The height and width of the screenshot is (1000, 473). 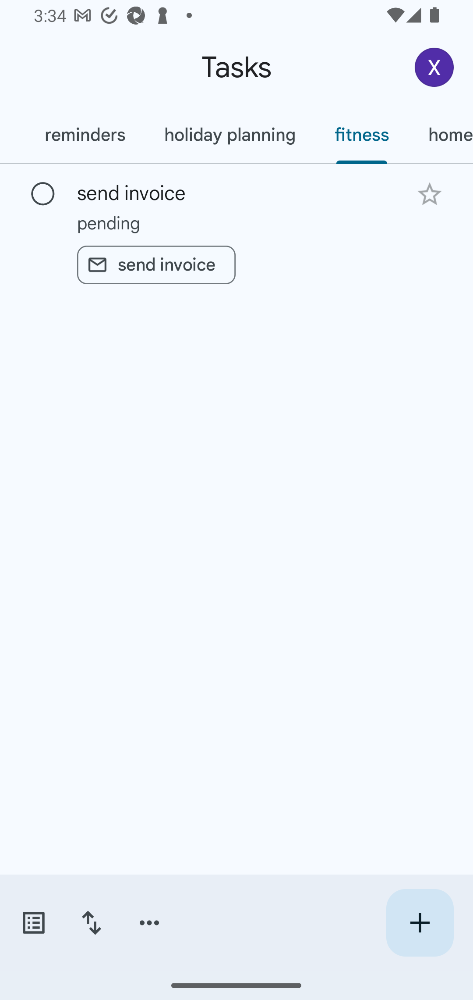 I want to click on Change sort order, so click(x=91, y=923).